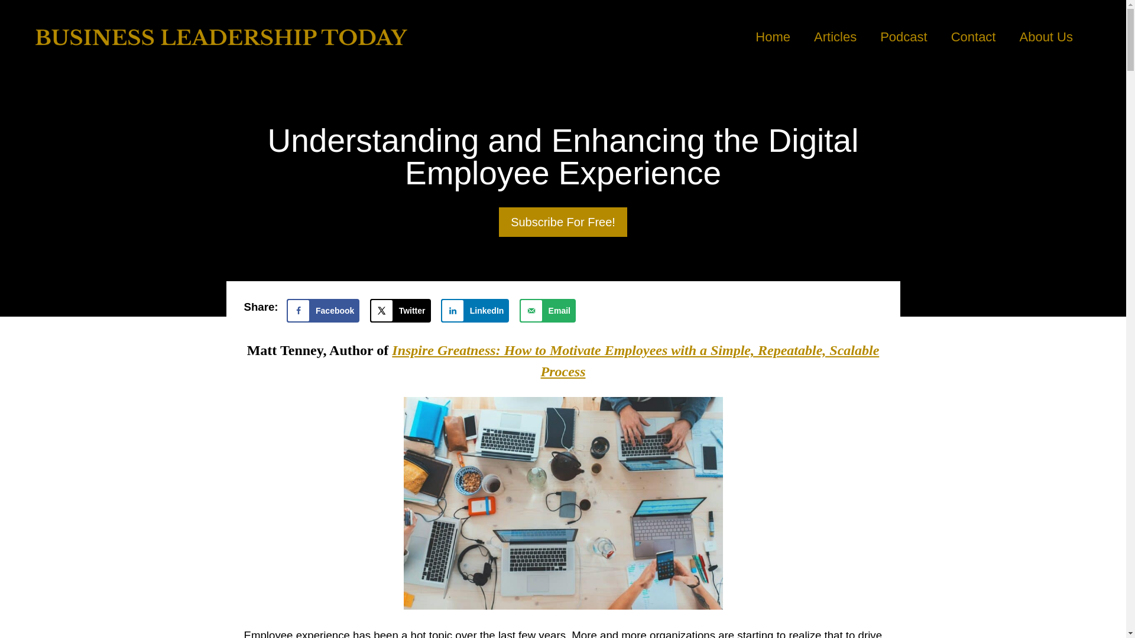  I want to click on Podcast, so click(903, 37).